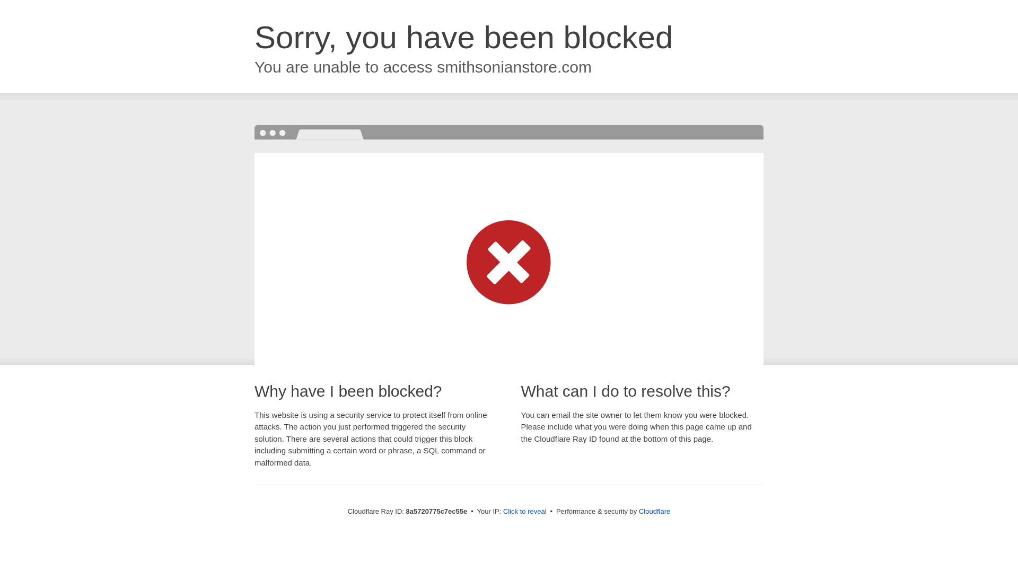 Image resolution: width=1018 pixels, height=572 pixels. Describe the element at coordinates (525, 512) in the screenshot. I see `Click to reveal` at that location.